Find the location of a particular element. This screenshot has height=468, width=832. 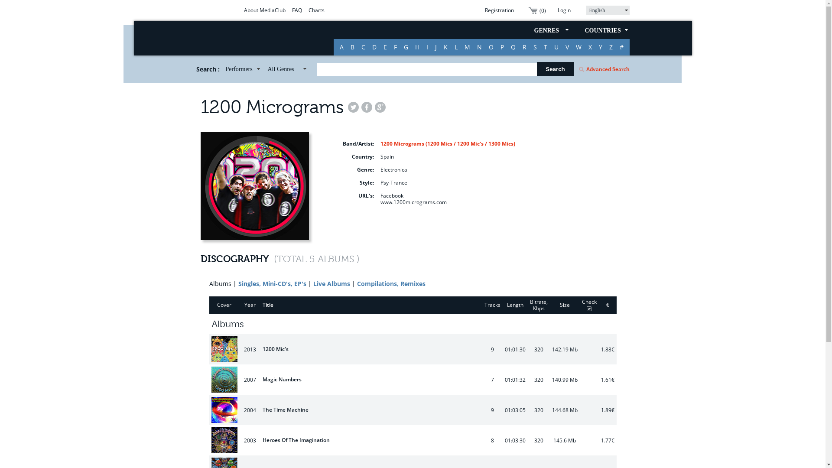

K is located at coordinates (445, 47).